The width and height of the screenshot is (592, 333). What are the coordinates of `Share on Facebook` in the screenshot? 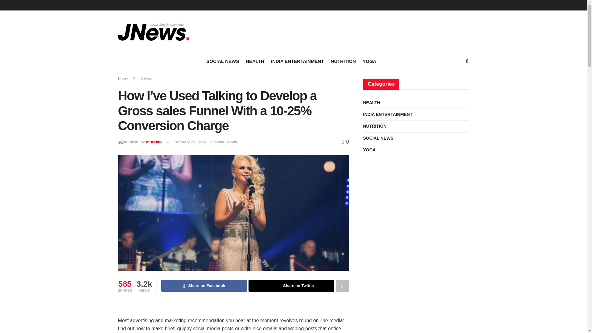 It's located at (204, 286).